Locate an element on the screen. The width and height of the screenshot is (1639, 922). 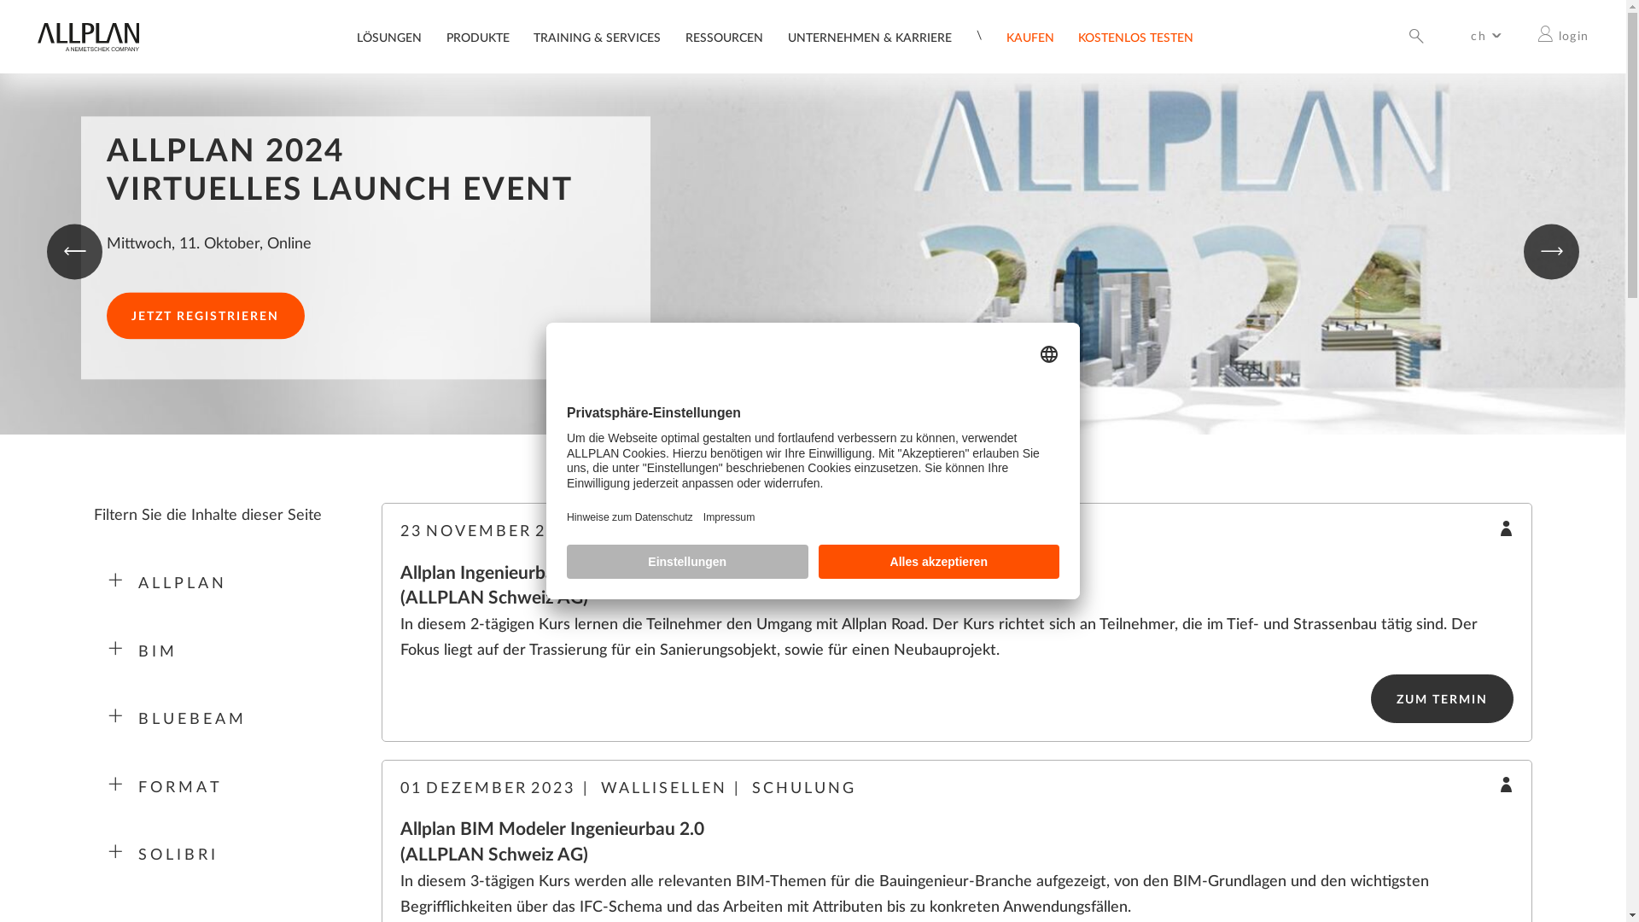
Next is located at coordinates (1552, 251).